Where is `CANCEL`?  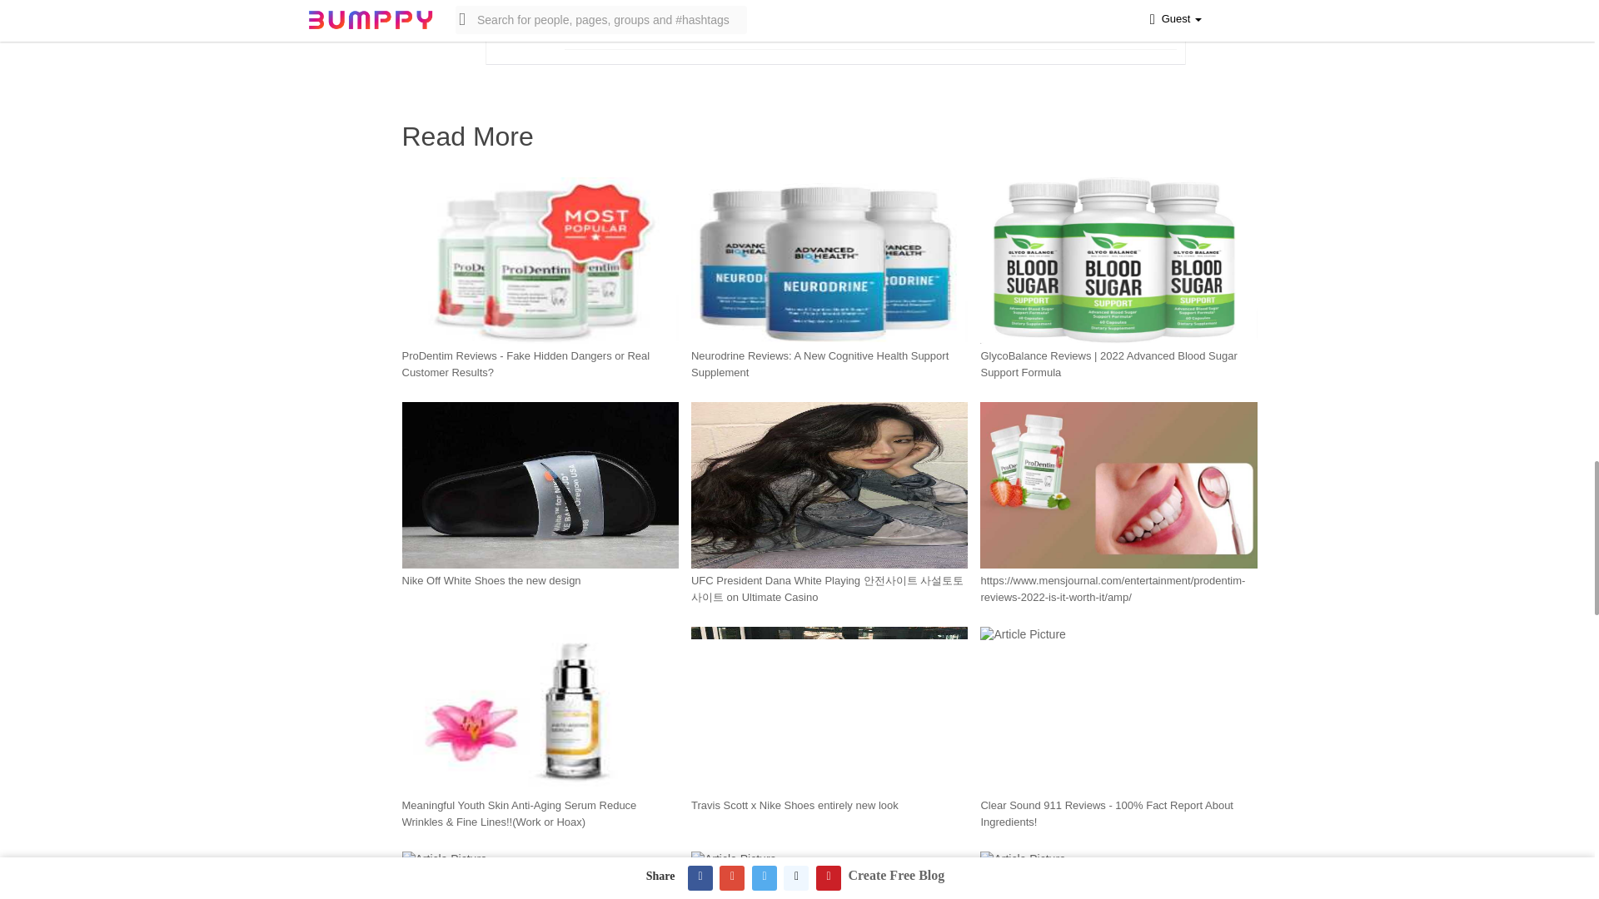
CANCEL is located at coordinates (1054, 8).